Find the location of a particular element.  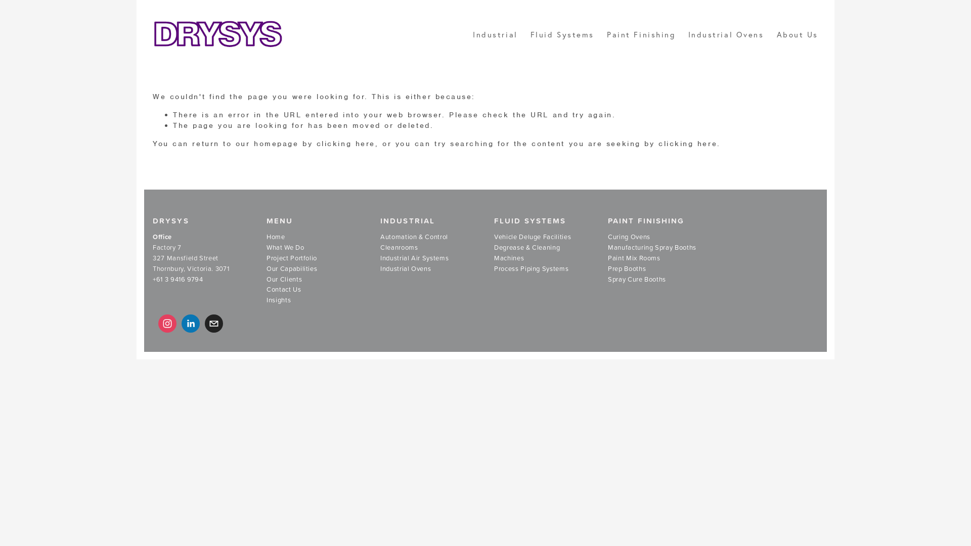

Industrial is located at coordinates (496, 34).